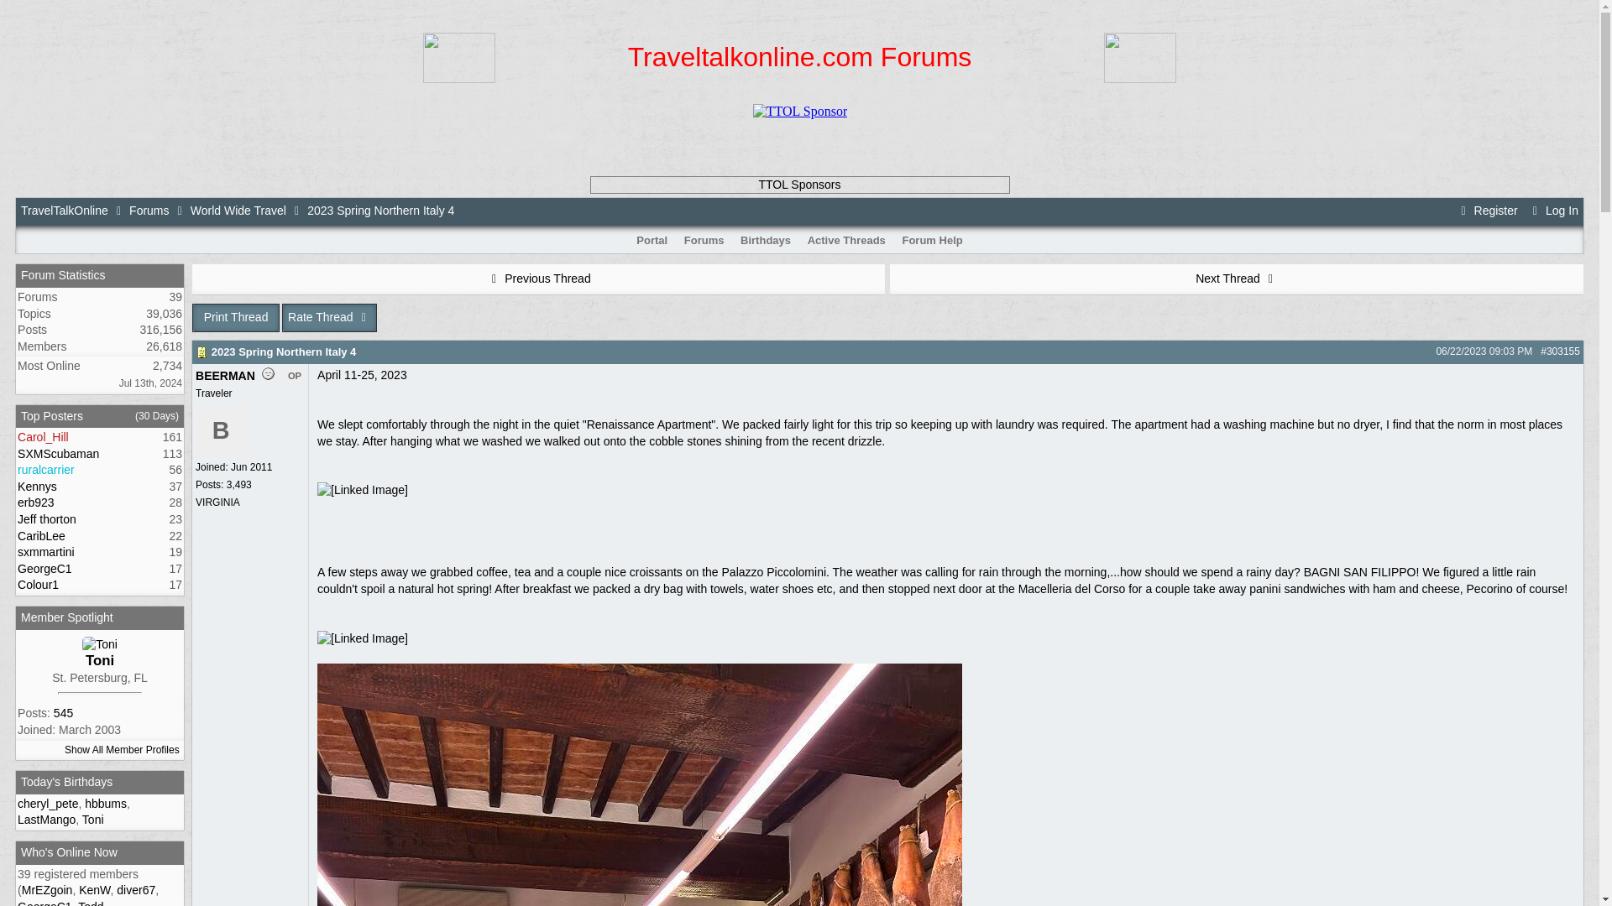 Image resolution: width=1612 pixels, height=906 pixels. I want to click on Jeff thorton, so click(47, 519).